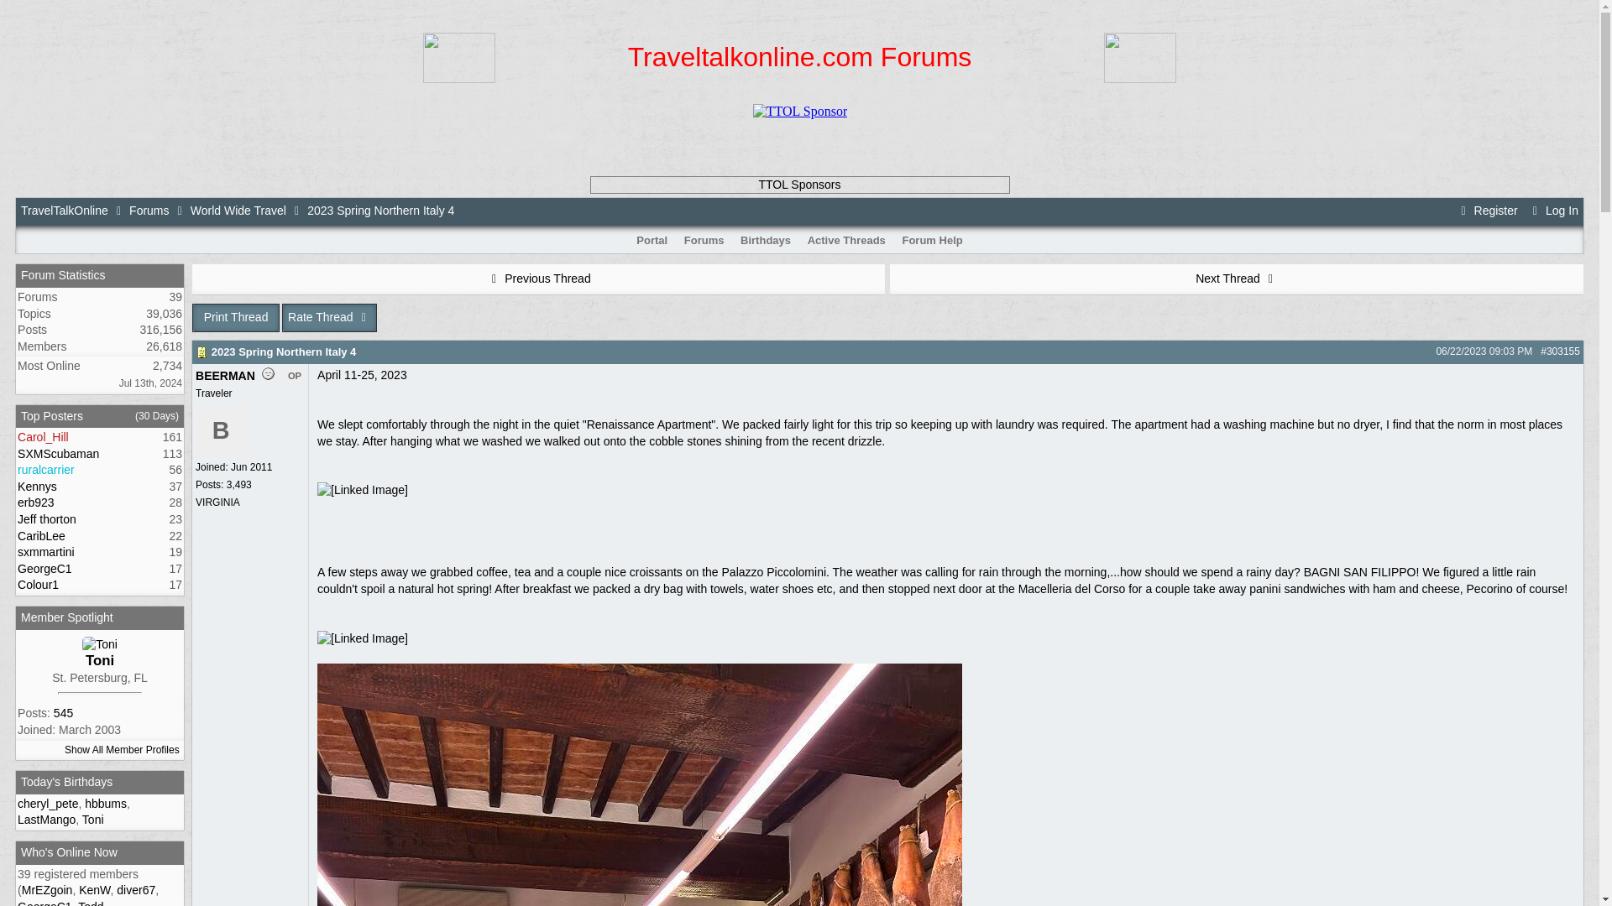 Image resolution: width=1612 pixels, height=906 pixels. I want to click on Jeff thorton, so click(47, 519).